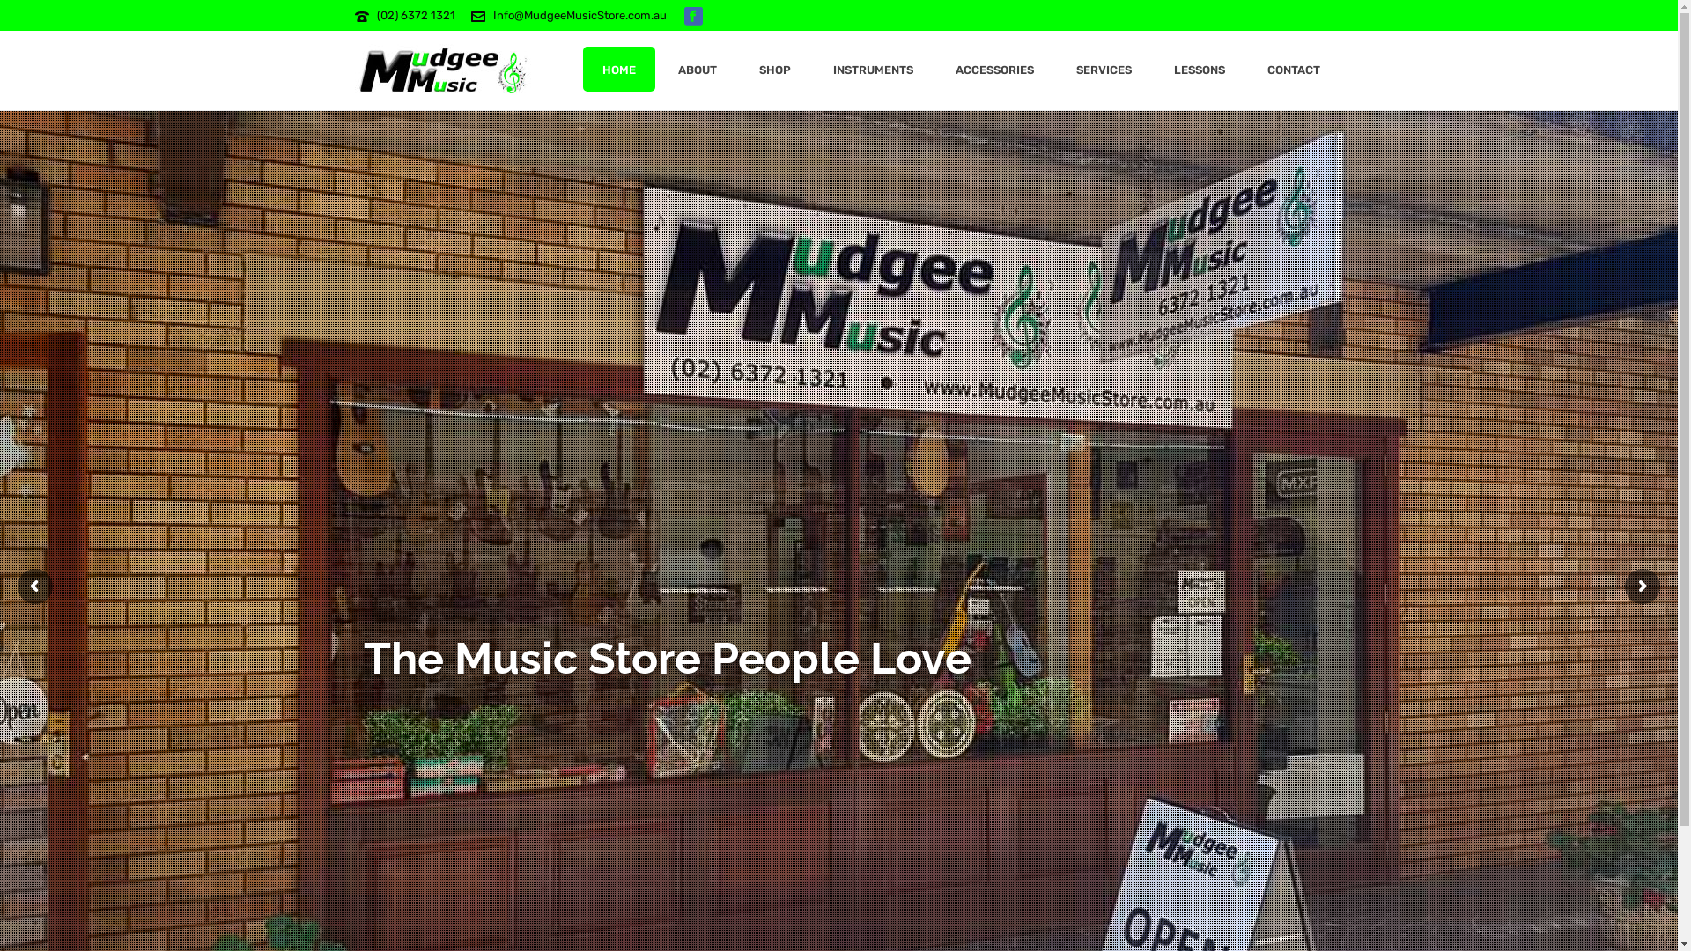 The height and width of the screenshot is (951, 1691). Describe the element at coordinates (416, 16) in the screenshot. I see `(02) 6372 1321` at that location.